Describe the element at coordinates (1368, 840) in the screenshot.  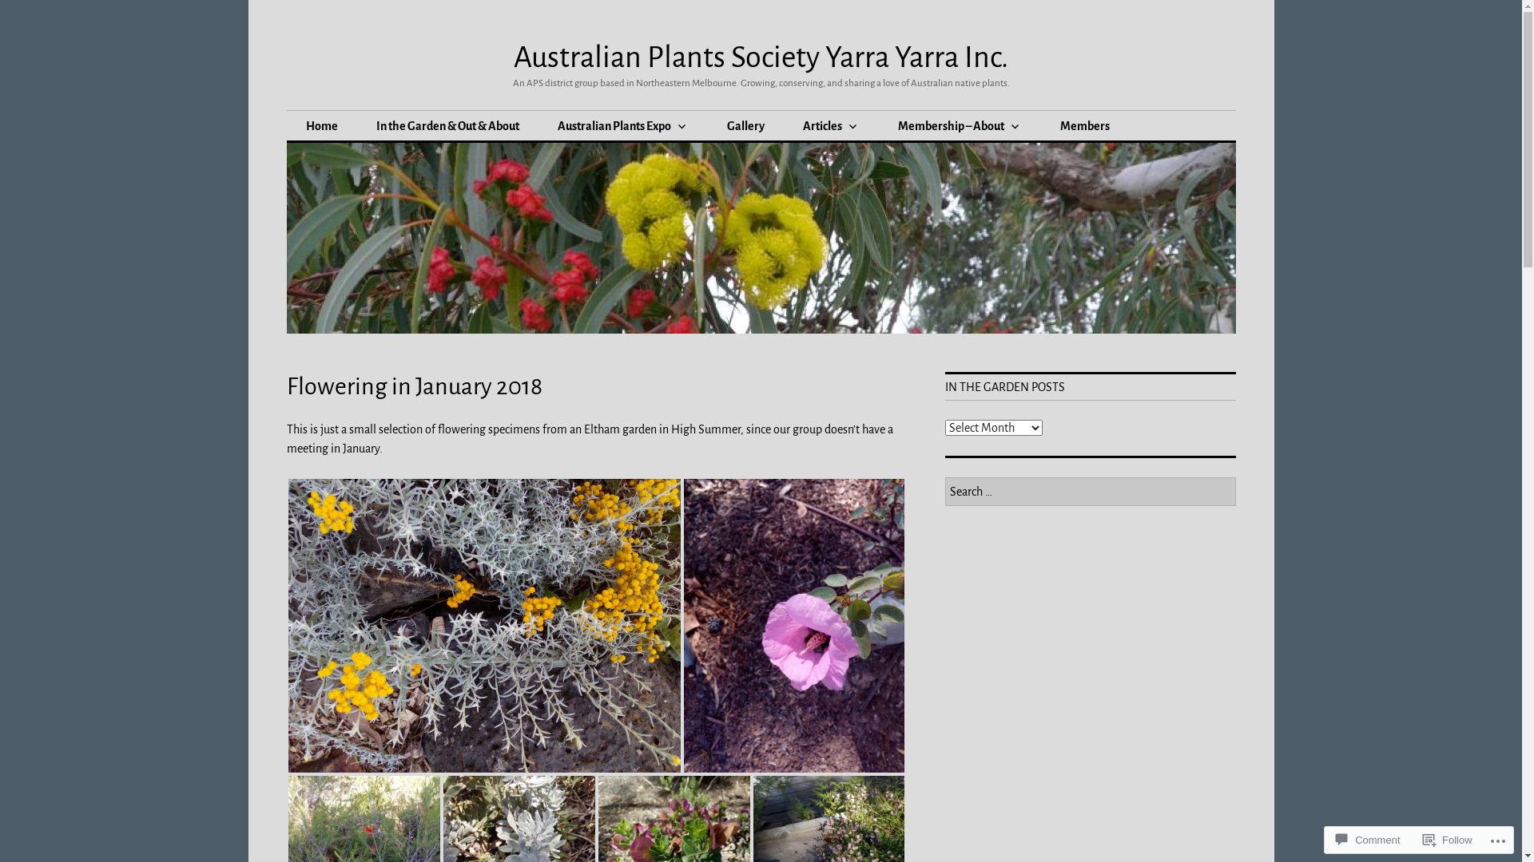
I see `Comment` at that location.